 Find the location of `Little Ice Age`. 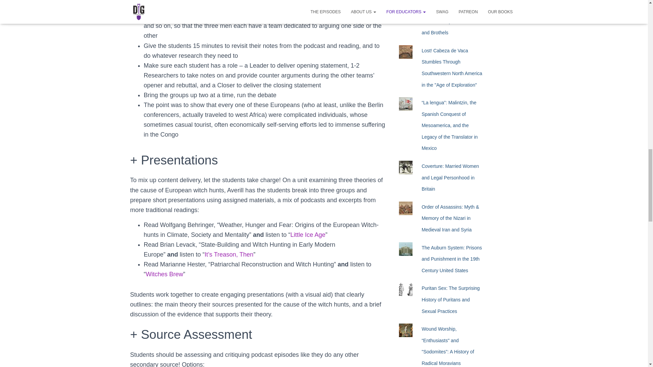

Little Ice Age is located at coordinates (308, 234).